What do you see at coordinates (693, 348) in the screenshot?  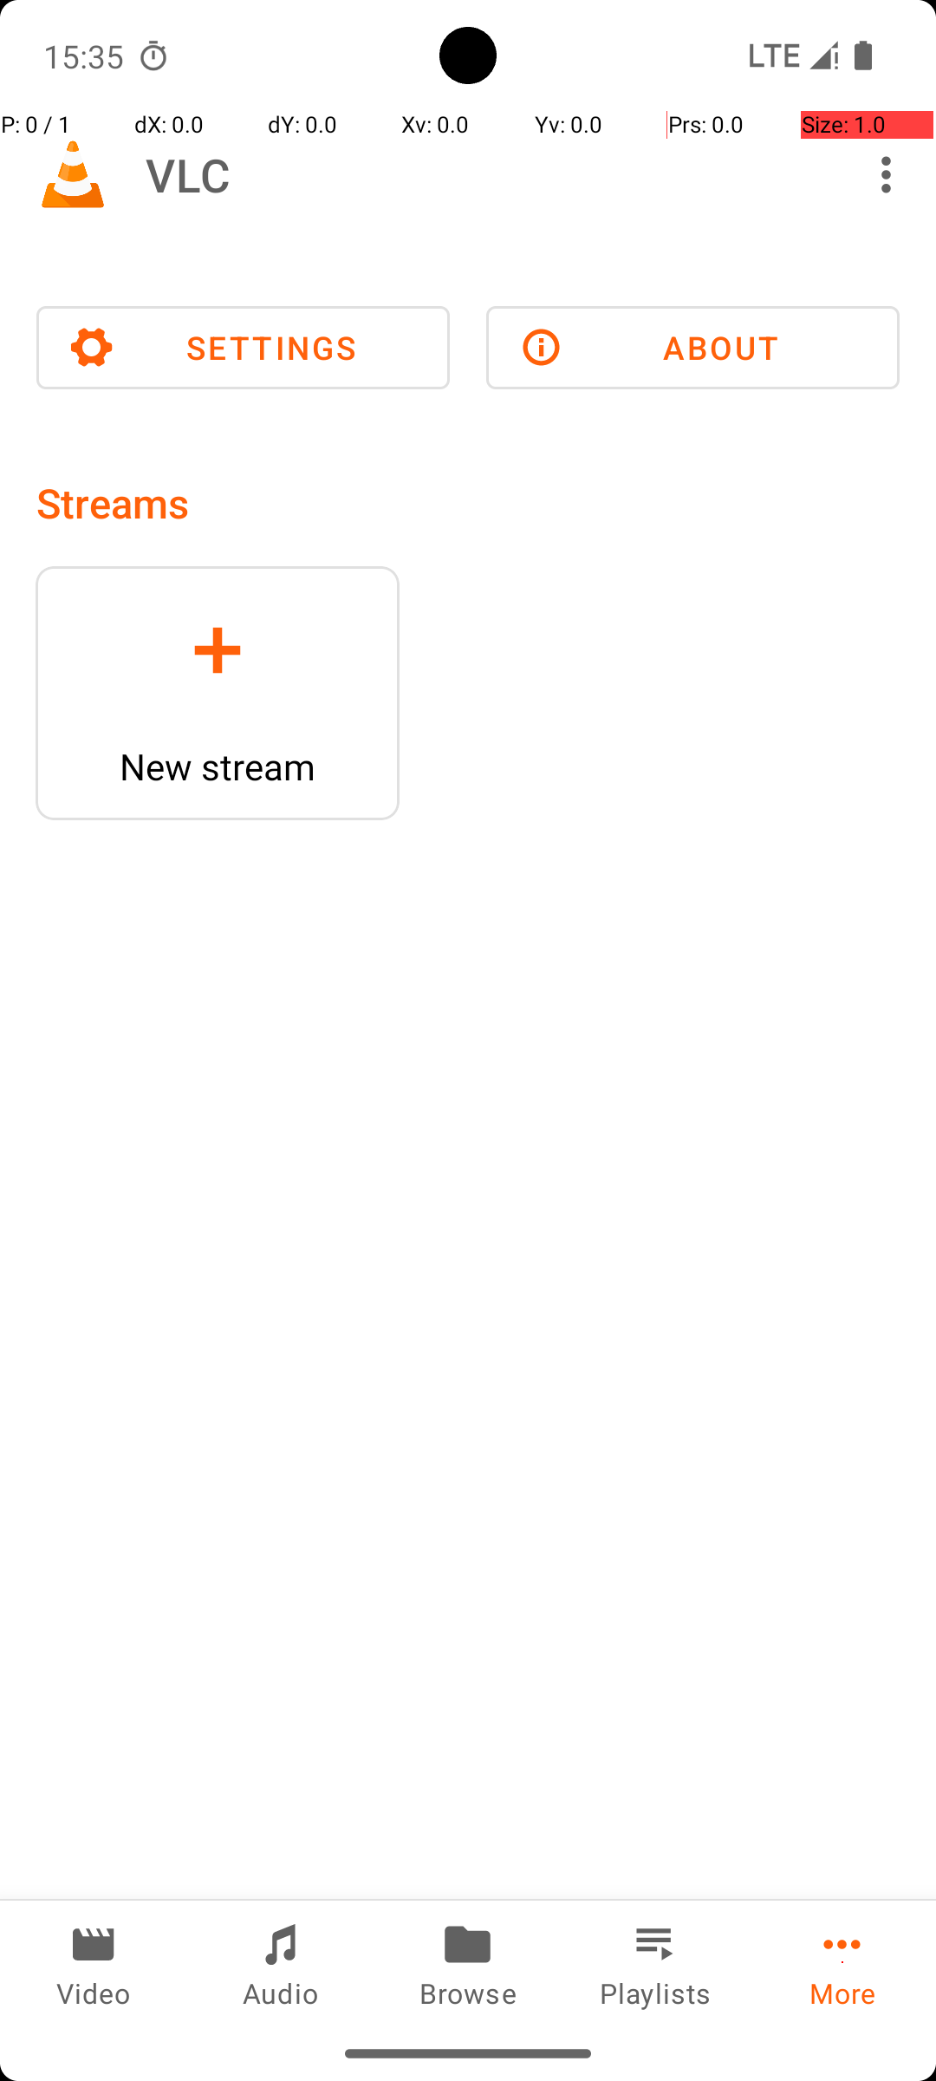 I see `ABOUT` at bounding box center [693, 348].